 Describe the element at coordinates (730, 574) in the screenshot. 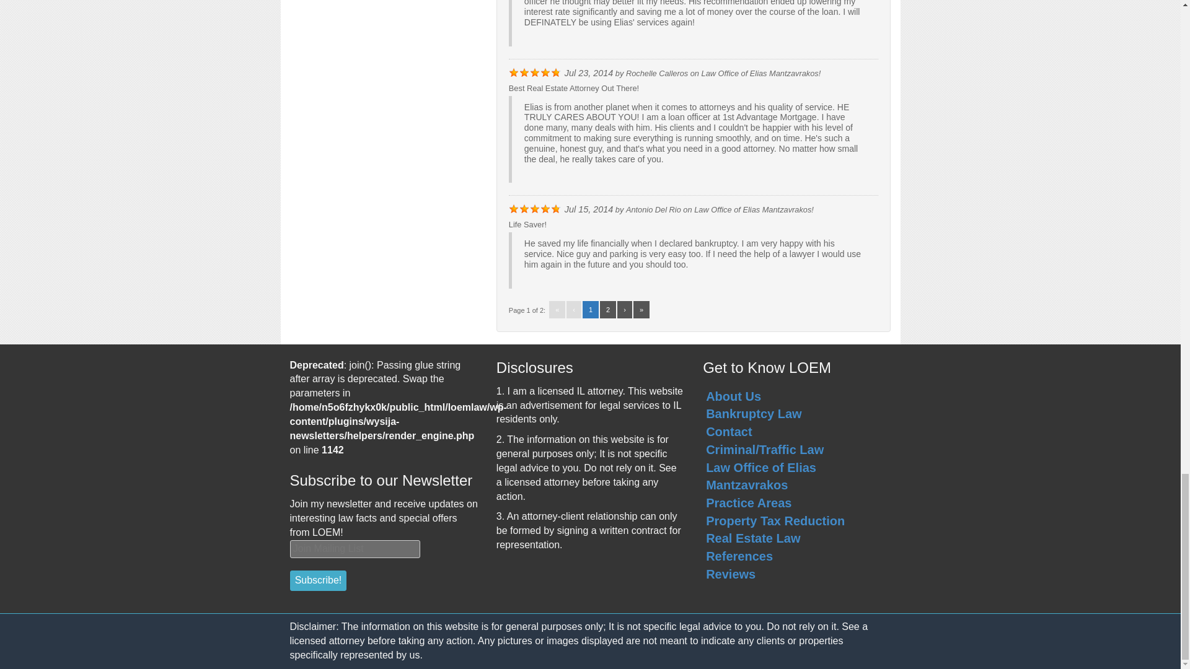

I see `Reviews` at that location.